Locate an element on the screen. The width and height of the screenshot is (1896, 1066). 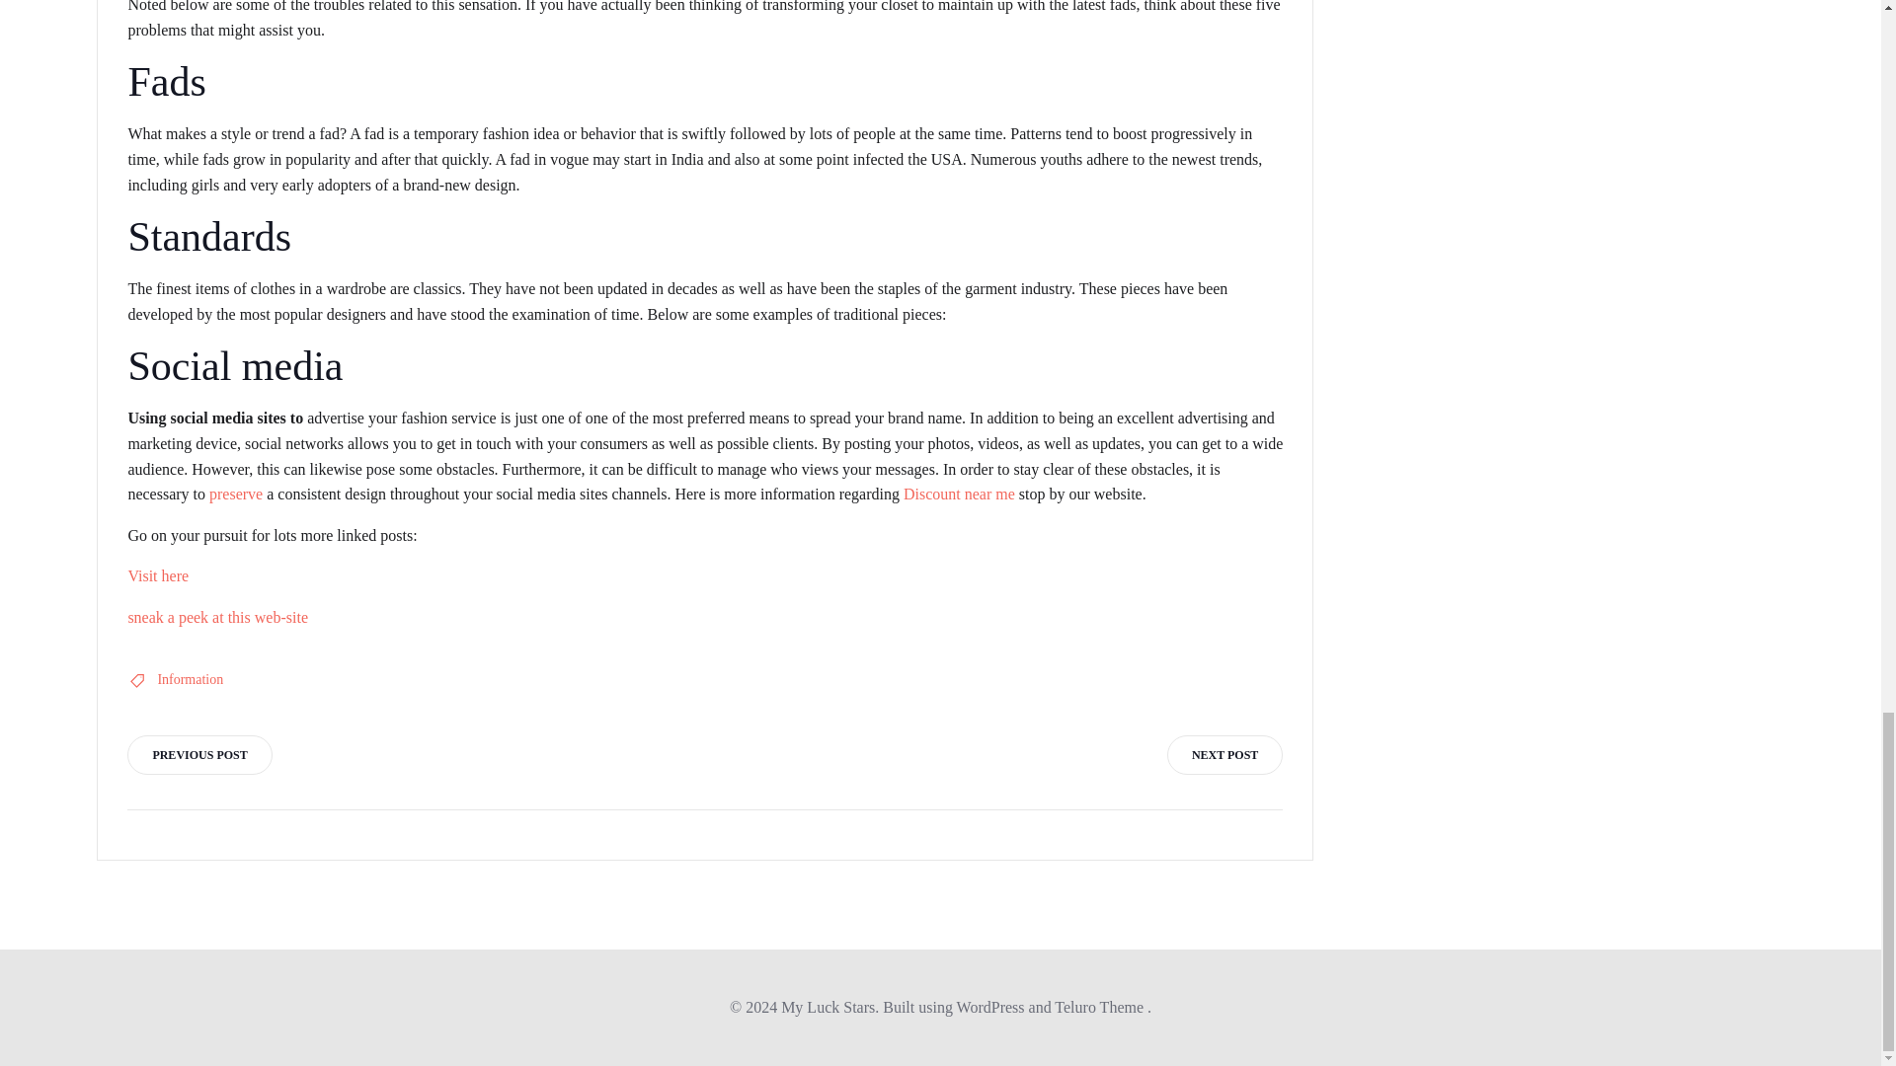
NEXT POST is located at coordinates (1224, 755).